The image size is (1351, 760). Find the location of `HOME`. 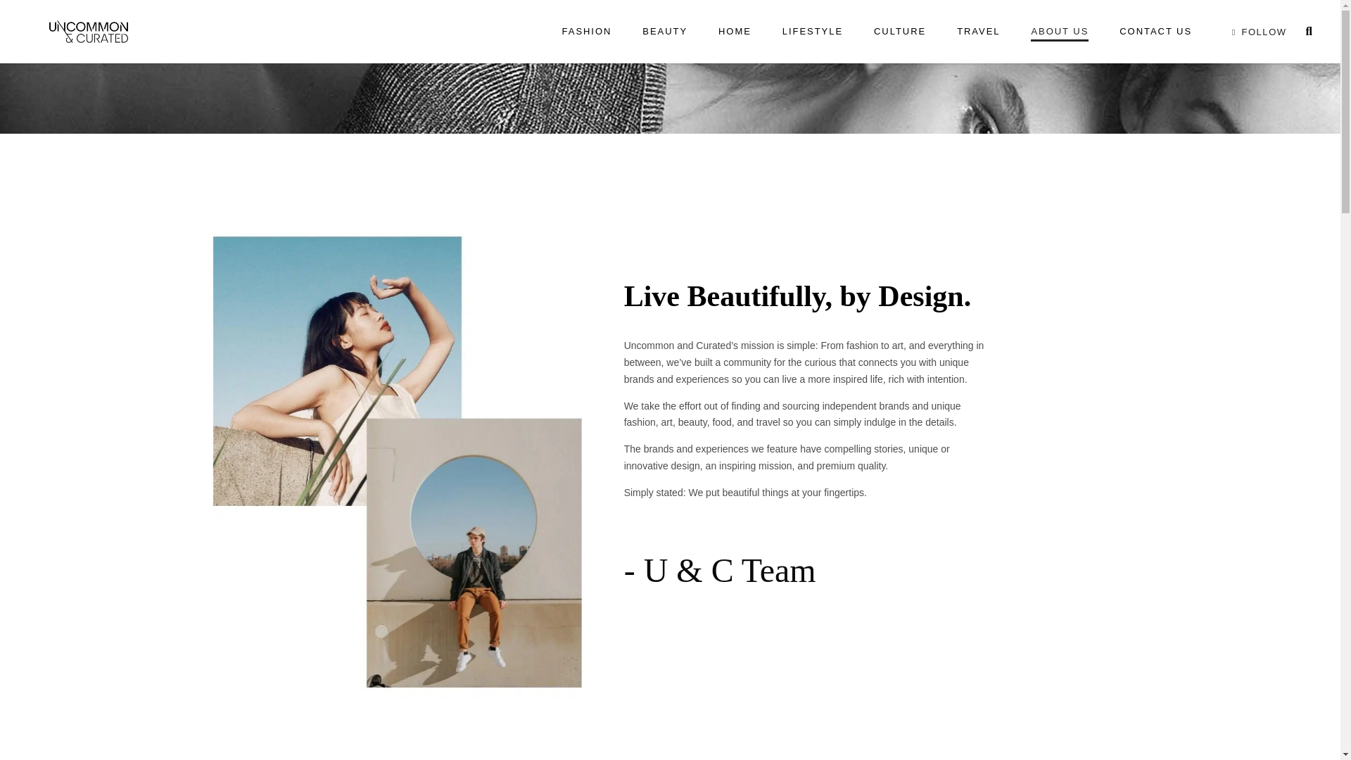

HOME is located at coordinates (735, 31).